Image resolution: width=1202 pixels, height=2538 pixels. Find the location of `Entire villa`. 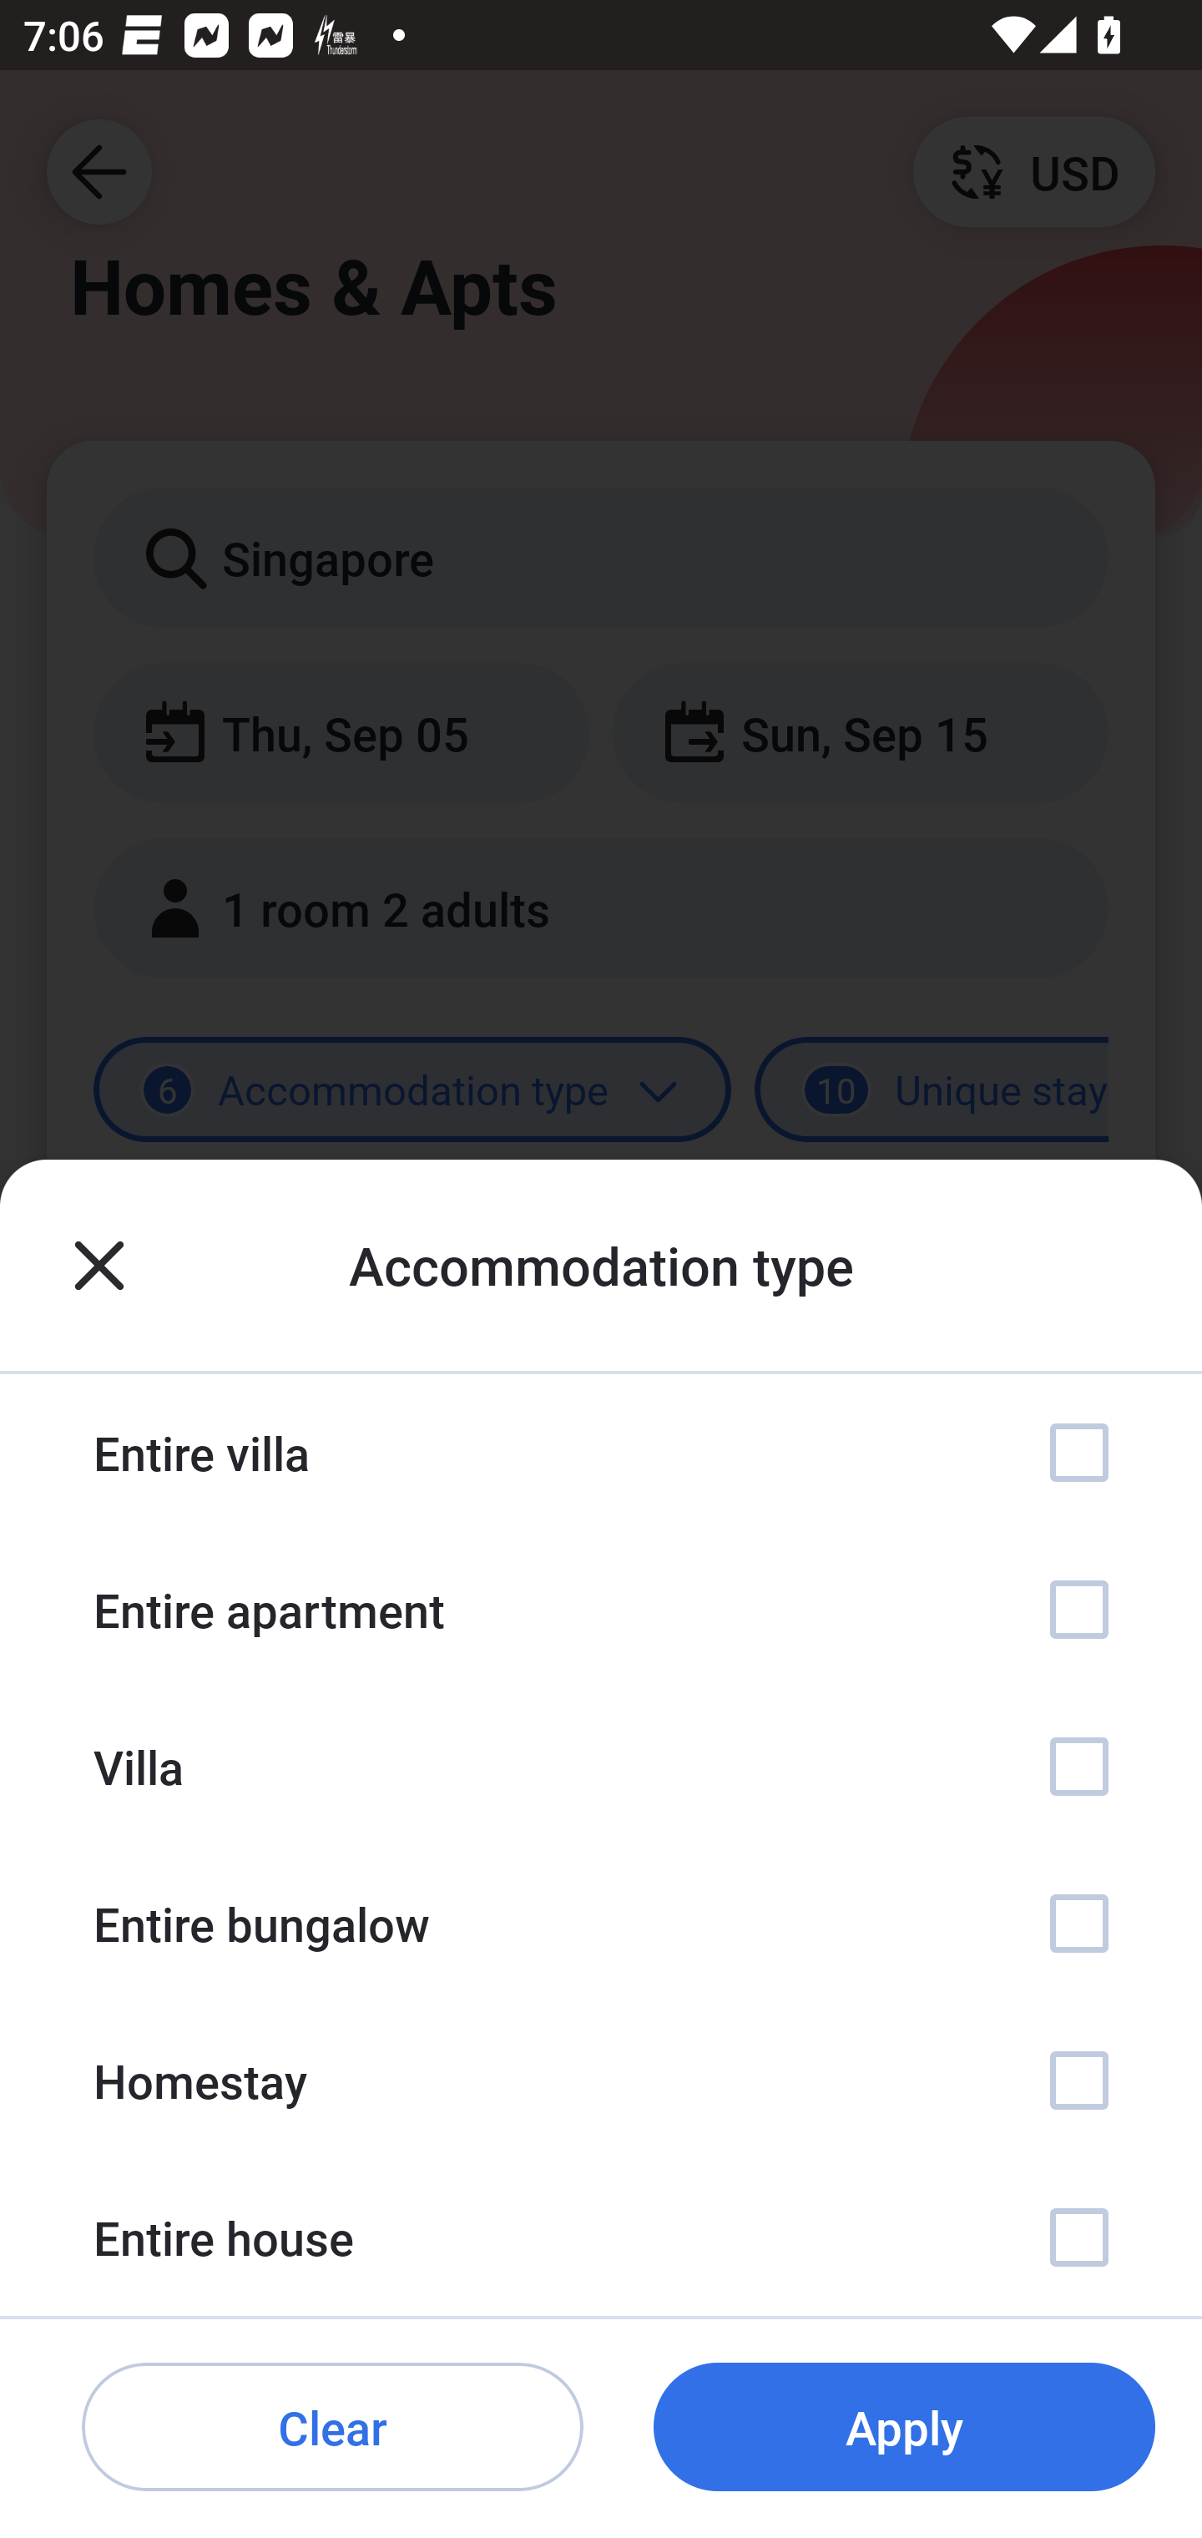

Entire villa is located at coordinates (601, 1453).